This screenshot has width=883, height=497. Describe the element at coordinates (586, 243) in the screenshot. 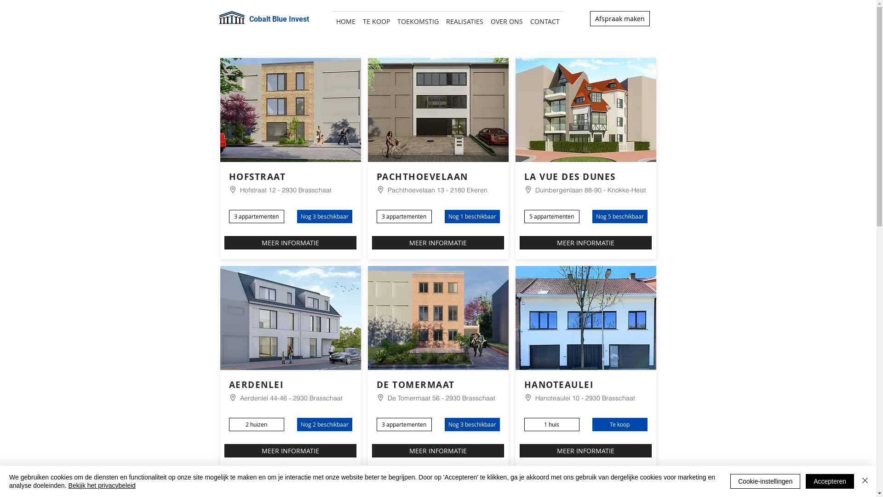

I see `MEER INFORMATIE` at that location.